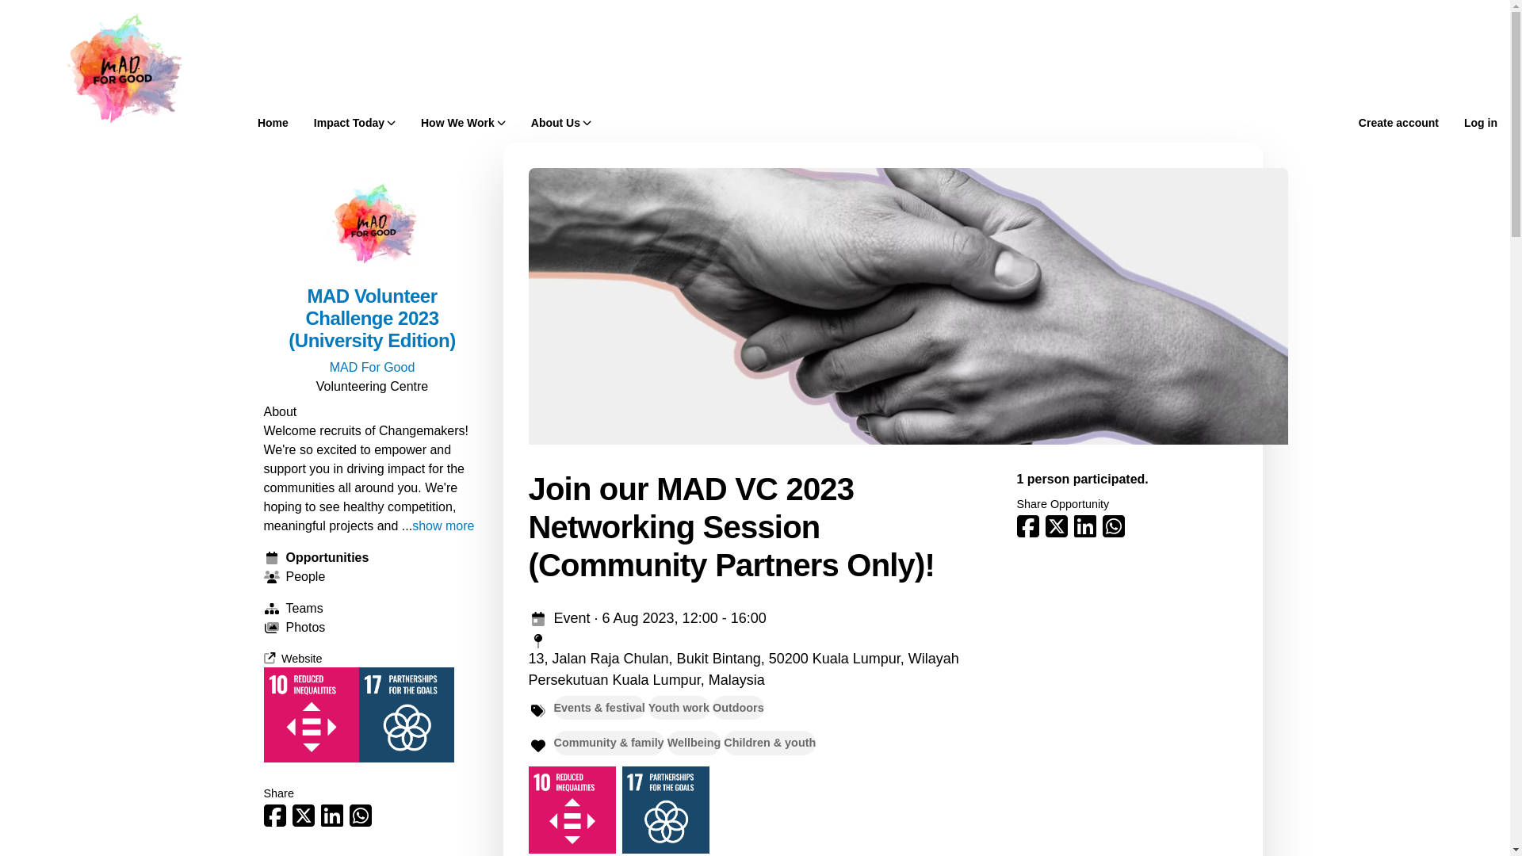 This screenshot has height=856, width=1522. Describe the element at coordinates (372, 609) in the screenshot. I see `Teams` at that location.